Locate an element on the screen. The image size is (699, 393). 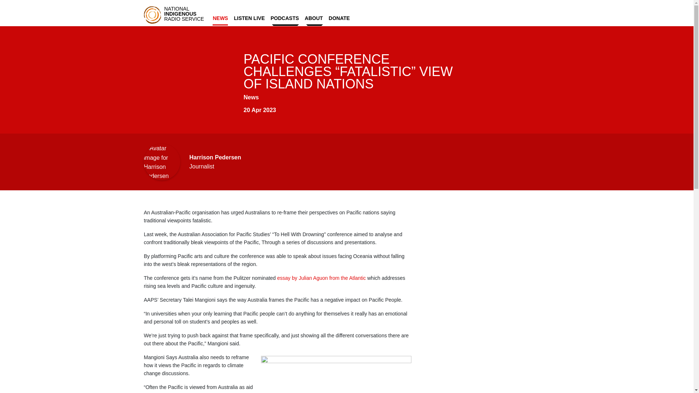
Search is located at coordinates (521, 17).